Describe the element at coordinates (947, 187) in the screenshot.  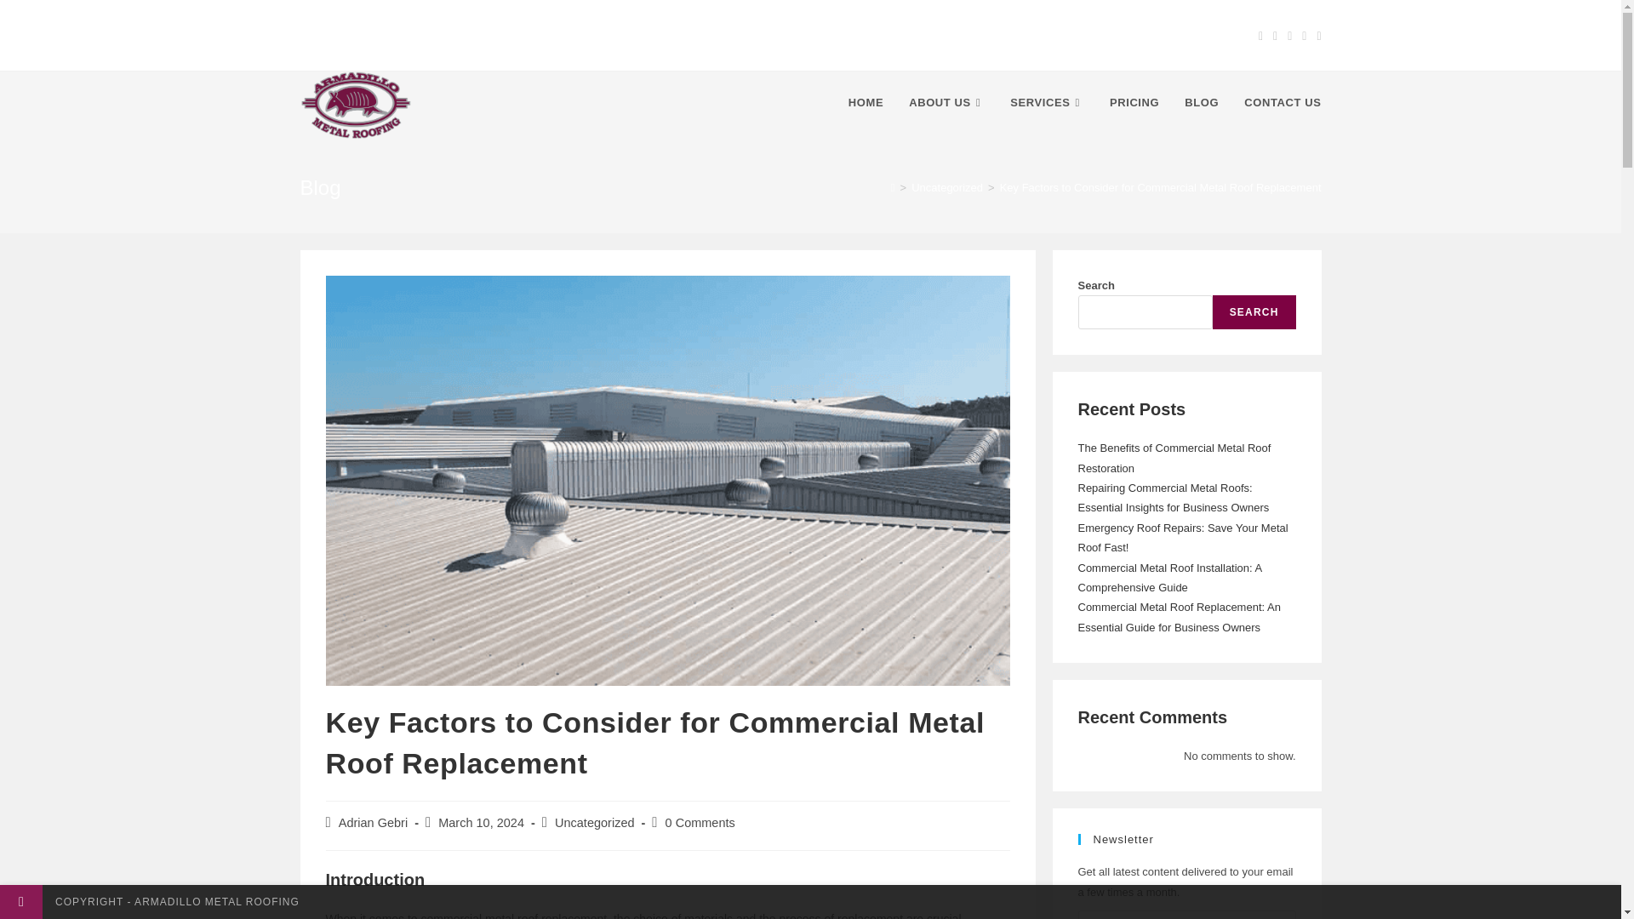
I see `Uncategorized` at that location.